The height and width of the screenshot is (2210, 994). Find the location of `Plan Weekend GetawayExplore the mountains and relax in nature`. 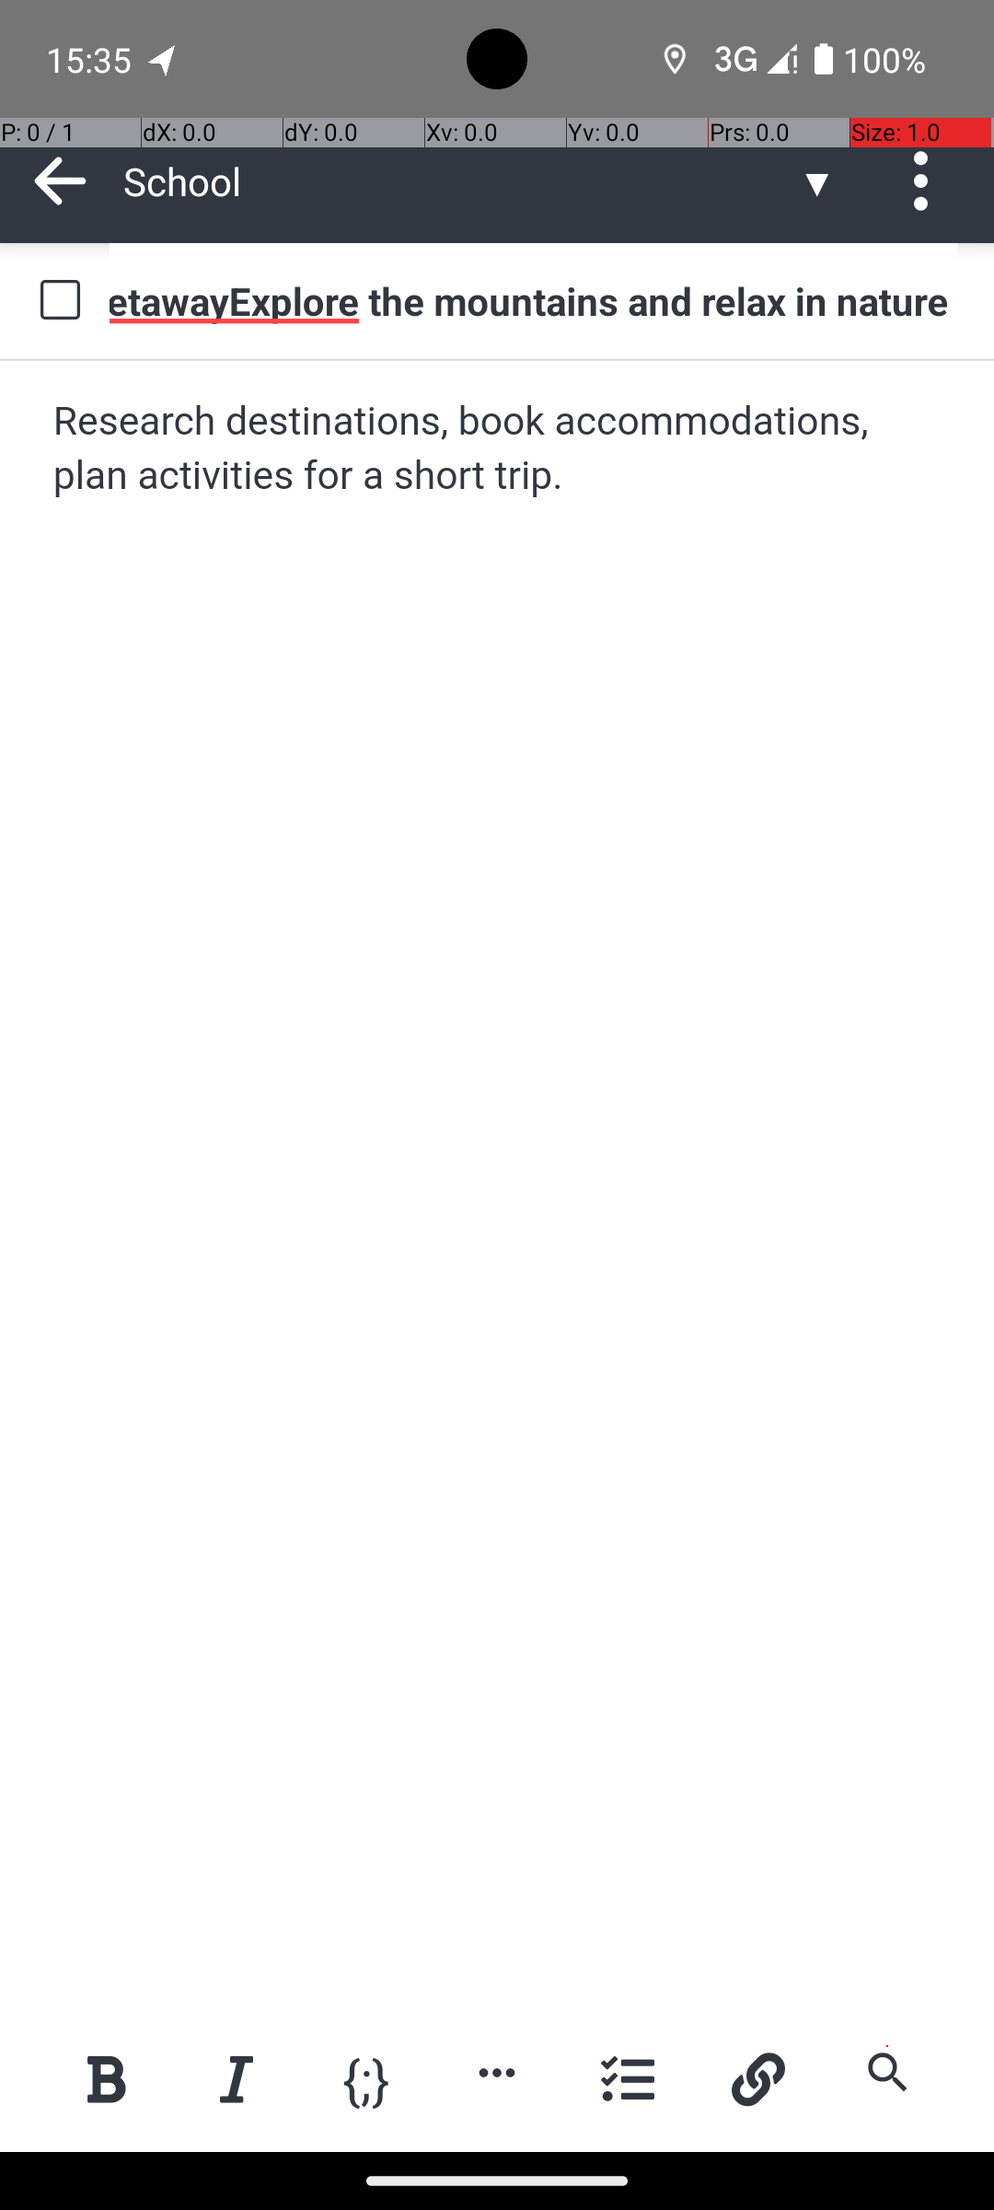

Plan Weekend GetawayExplore the mountains and relax in nature is located at coordinates (534, 300).